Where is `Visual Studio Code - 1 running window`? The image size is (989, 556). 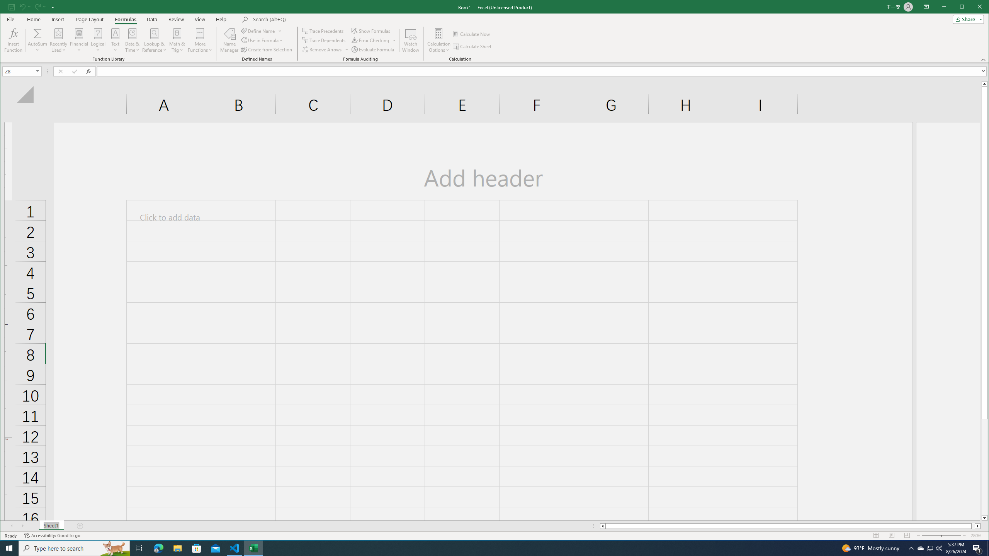 Visual Studio Code - 1 running window is located at coordinates (79, 40).